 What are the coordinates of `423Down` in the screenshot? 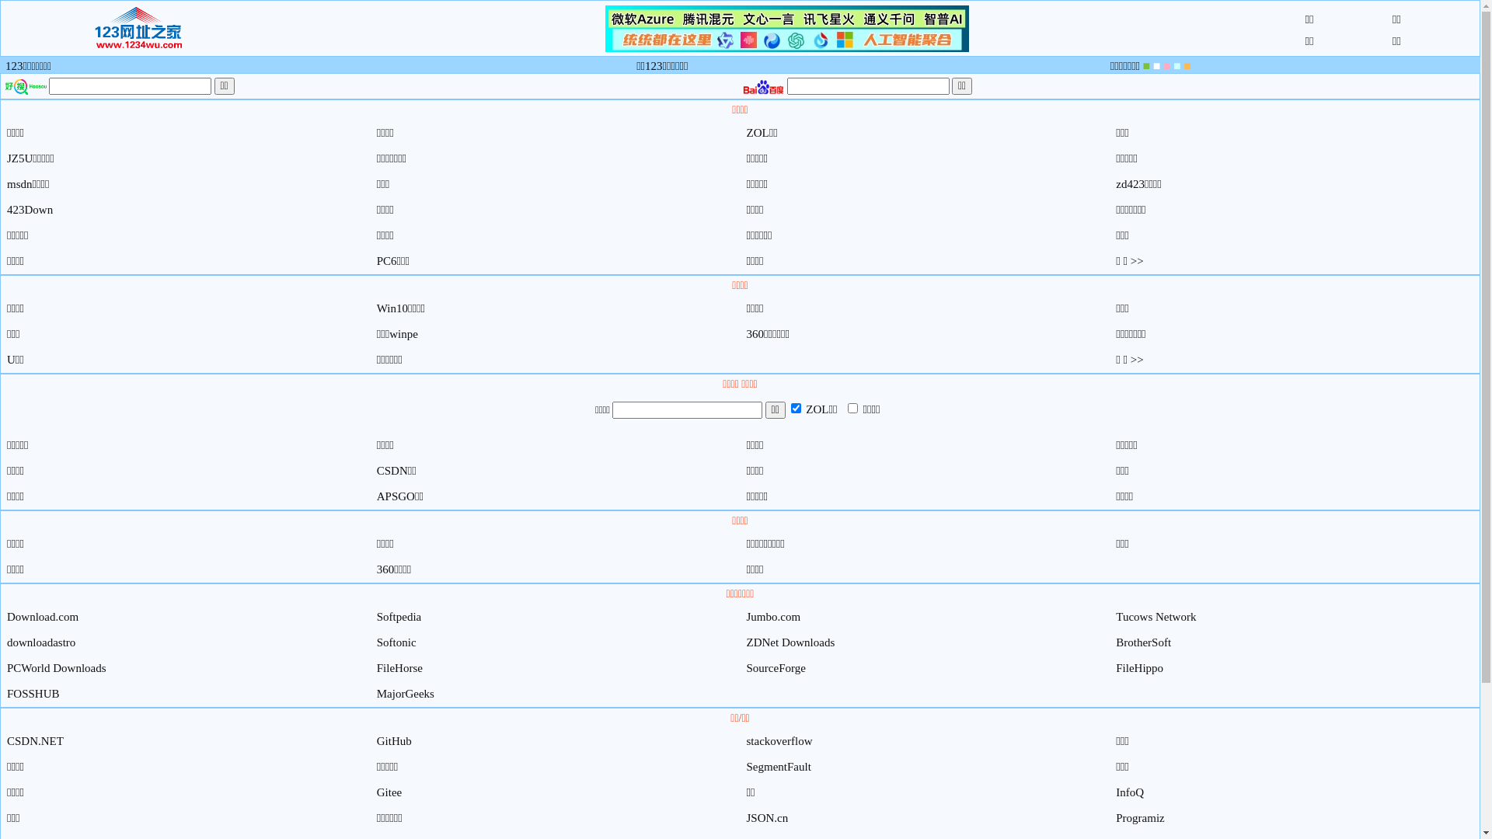 It's located at (30, 210).